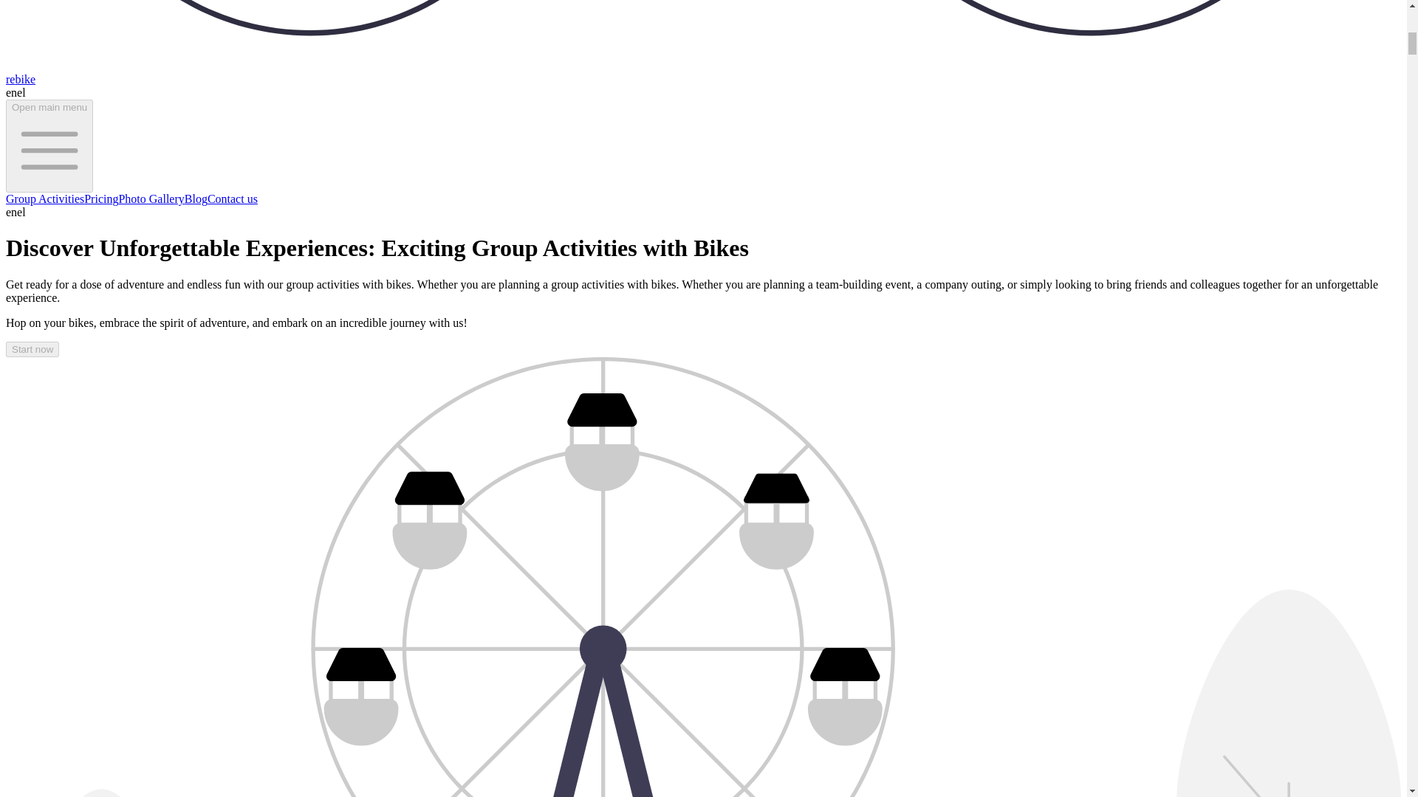 This screenshot has height=797, width=1418. I want to click on Group Activities, so click(44, 199).